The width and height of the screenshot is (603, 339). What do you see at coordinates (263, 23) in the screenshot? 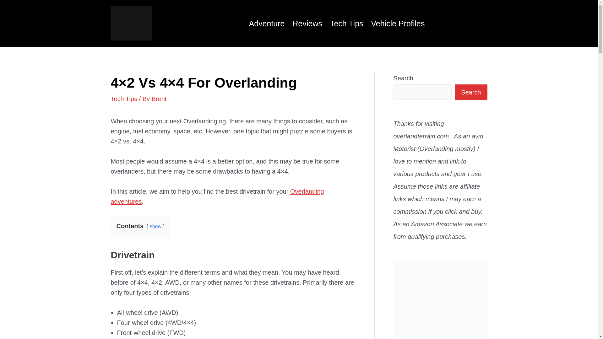
I see `Adventure` at bounding box center [263, 23].